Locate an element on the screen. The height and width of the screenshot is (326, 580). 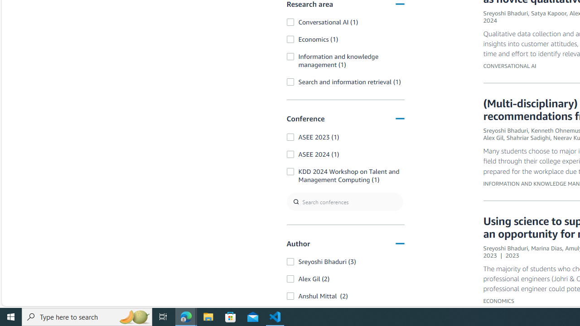
Search conferences is located at coordinates (344, 201).